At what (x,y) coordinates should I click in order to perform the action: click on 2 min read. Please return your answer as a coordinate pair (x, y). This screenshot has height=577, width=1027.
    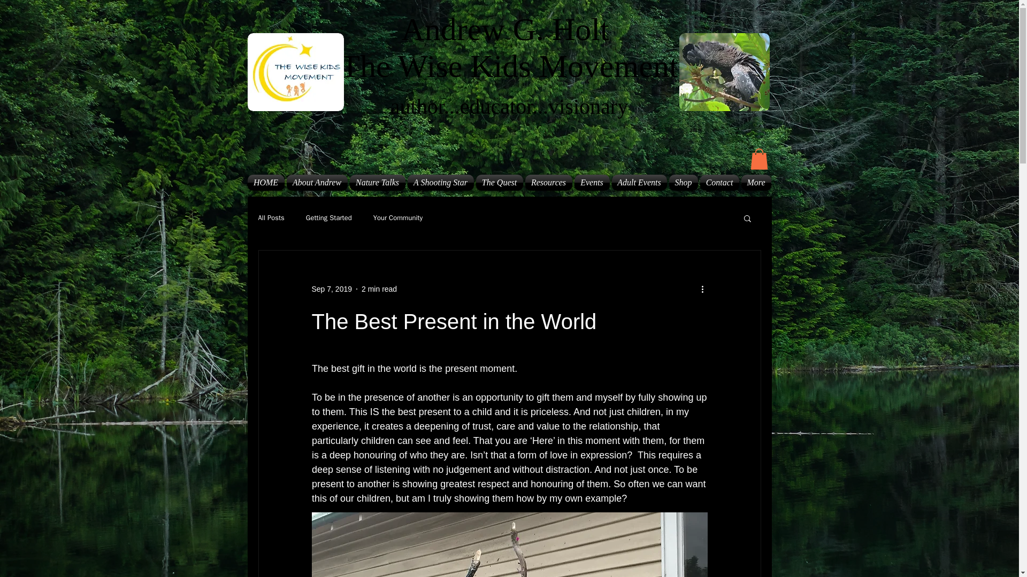
    Looking at the image, I should click on (379, 288).